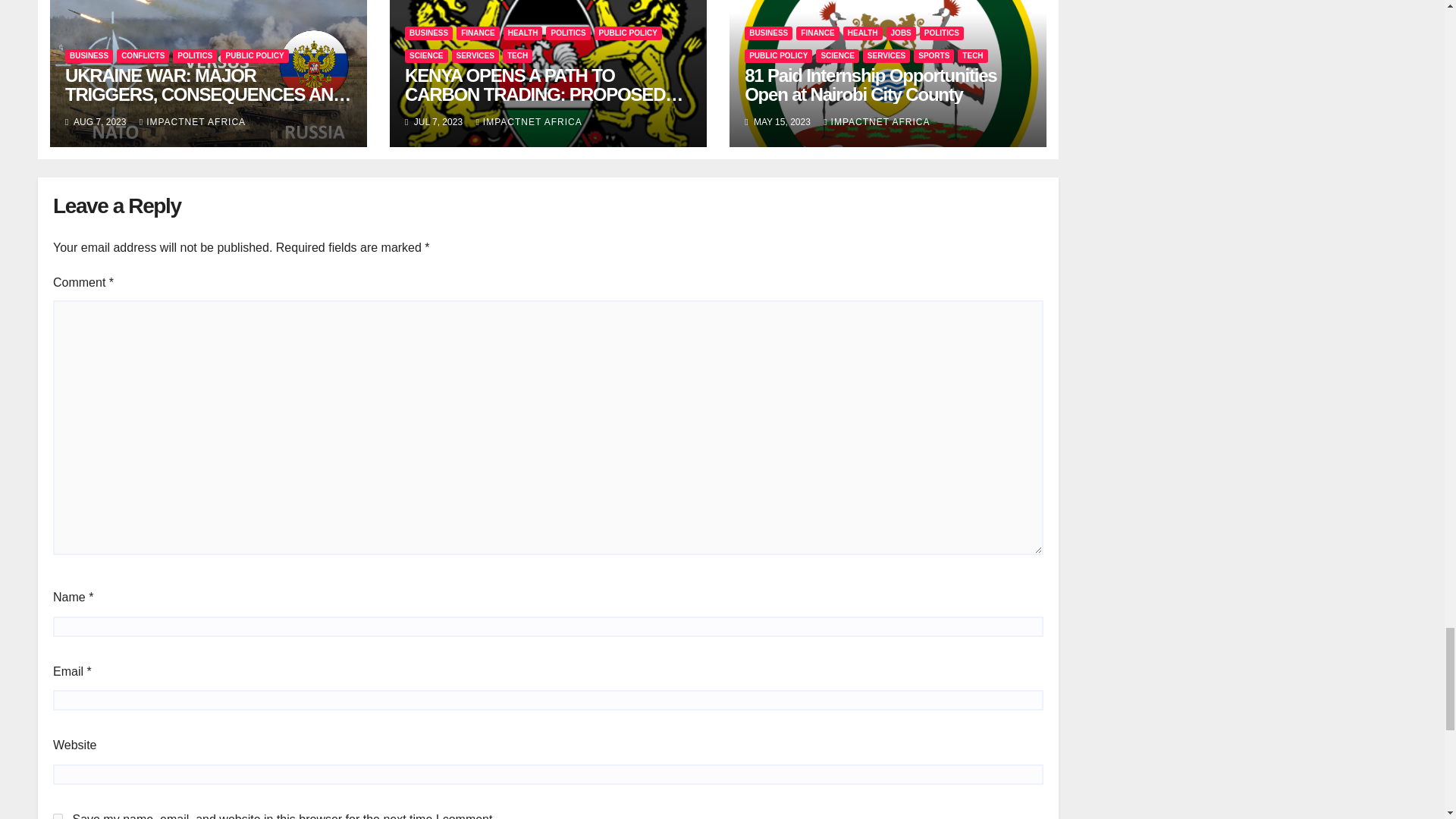 This screenshot has height=819, width=1456. What do you see at coordinates (58, 816) in the screenshot?
I see `yes` at bounding box center [58, 816].